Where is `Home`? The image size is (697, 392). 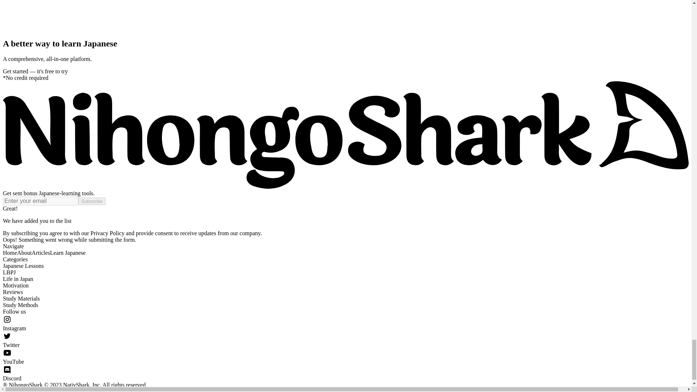
Home is located at coordinates (9, 253).